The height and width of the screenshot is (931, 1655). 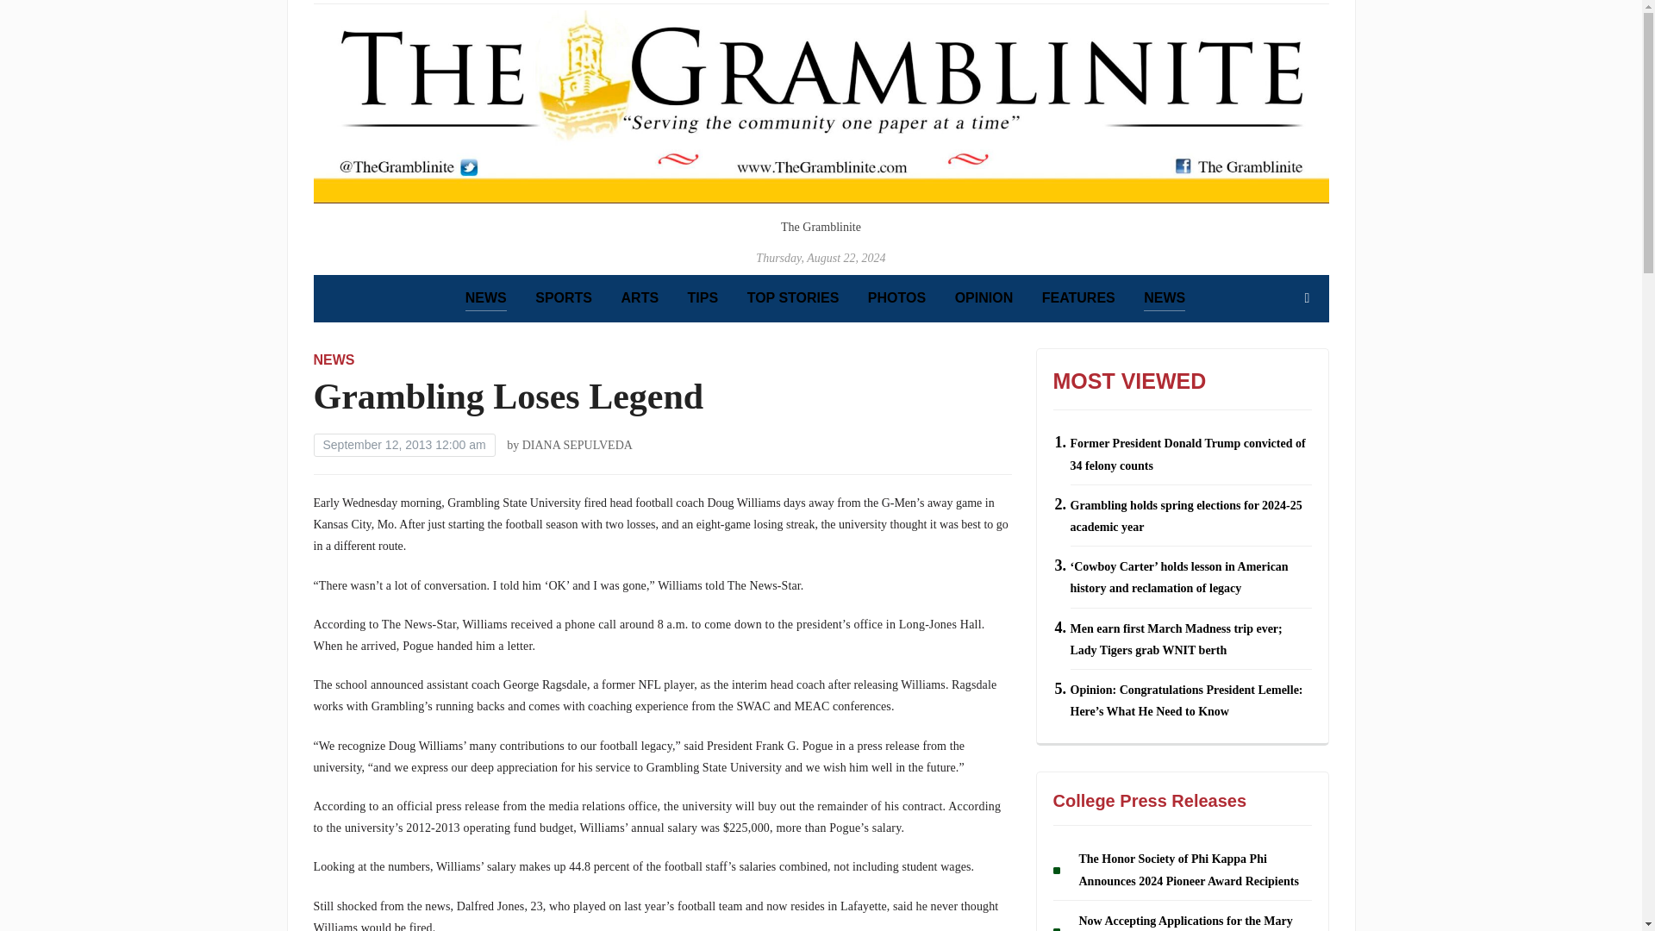 I want to click on TIPS, so click(x=703, y=298).